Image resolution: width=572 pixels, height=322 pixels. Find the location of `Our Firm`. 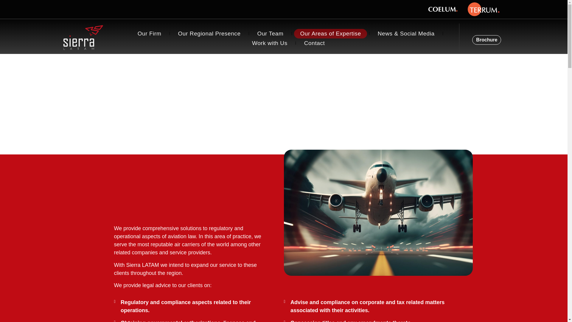

Our Firm is located at coordinates (150, 33).